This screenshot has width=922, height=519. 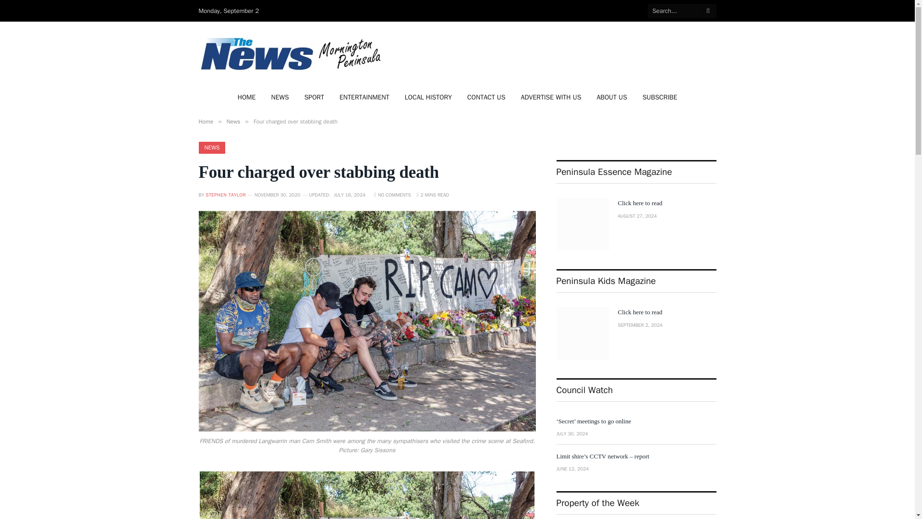 I want to click on News, so click(x=233, y=122).